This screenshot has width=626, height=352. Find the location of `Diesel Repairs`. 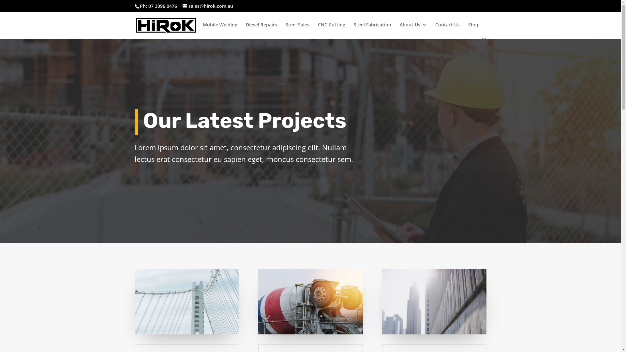

Diesel Repairs is located at coordinates (261, 30).